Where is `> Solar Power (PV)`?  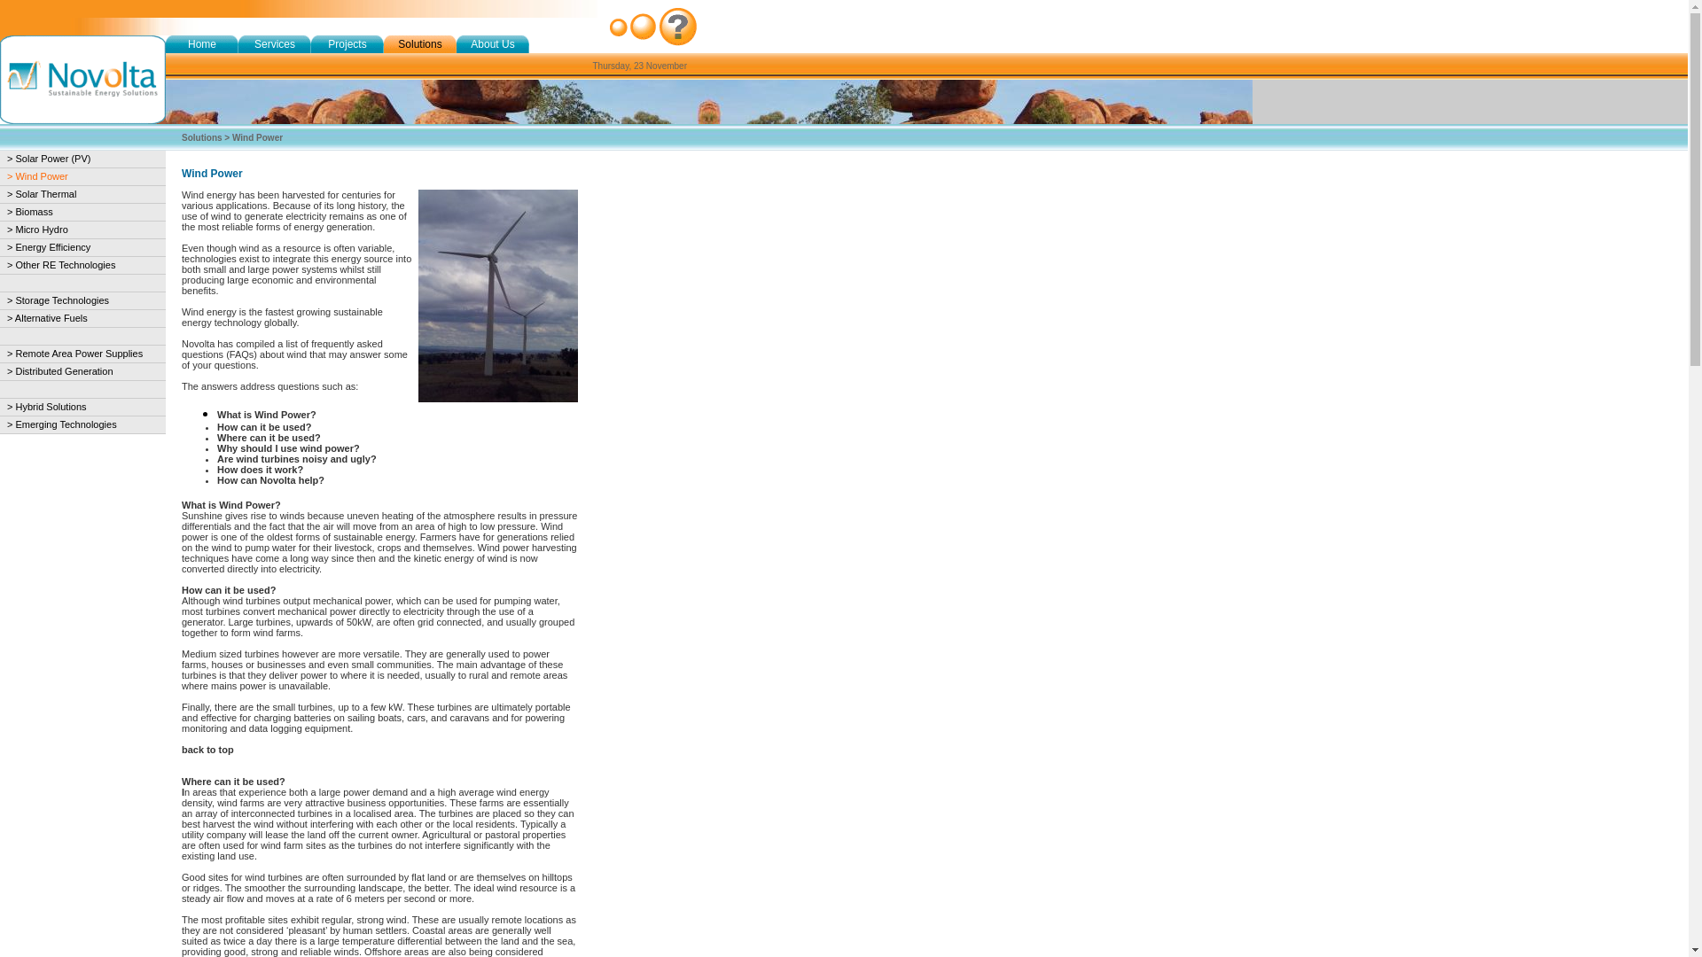
> Solar Power (PV) is located at coordinates (49, 159).